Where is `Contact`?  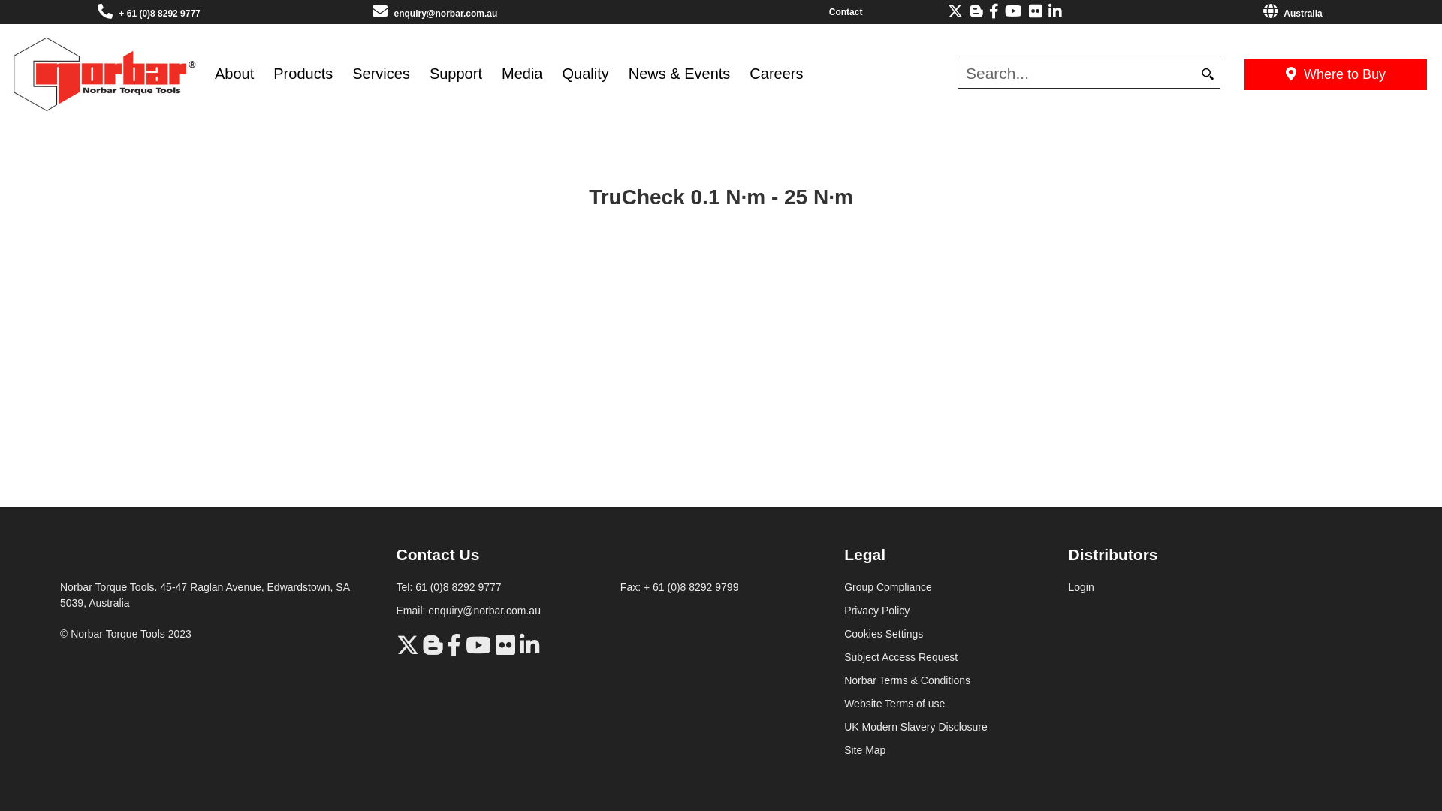 Contact is located at coordinates (846, 12).